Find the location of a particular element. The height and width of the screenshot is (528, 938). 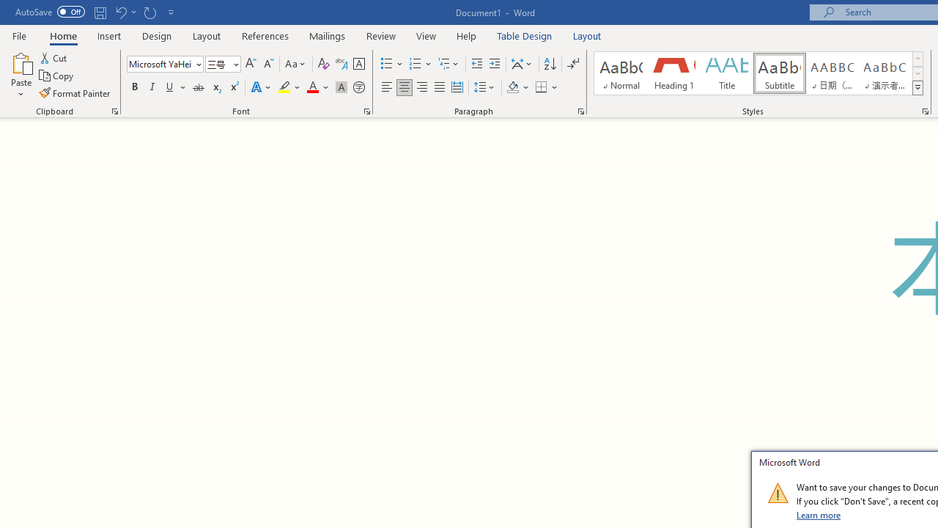

File Tab is located at coordinates (19, 35).